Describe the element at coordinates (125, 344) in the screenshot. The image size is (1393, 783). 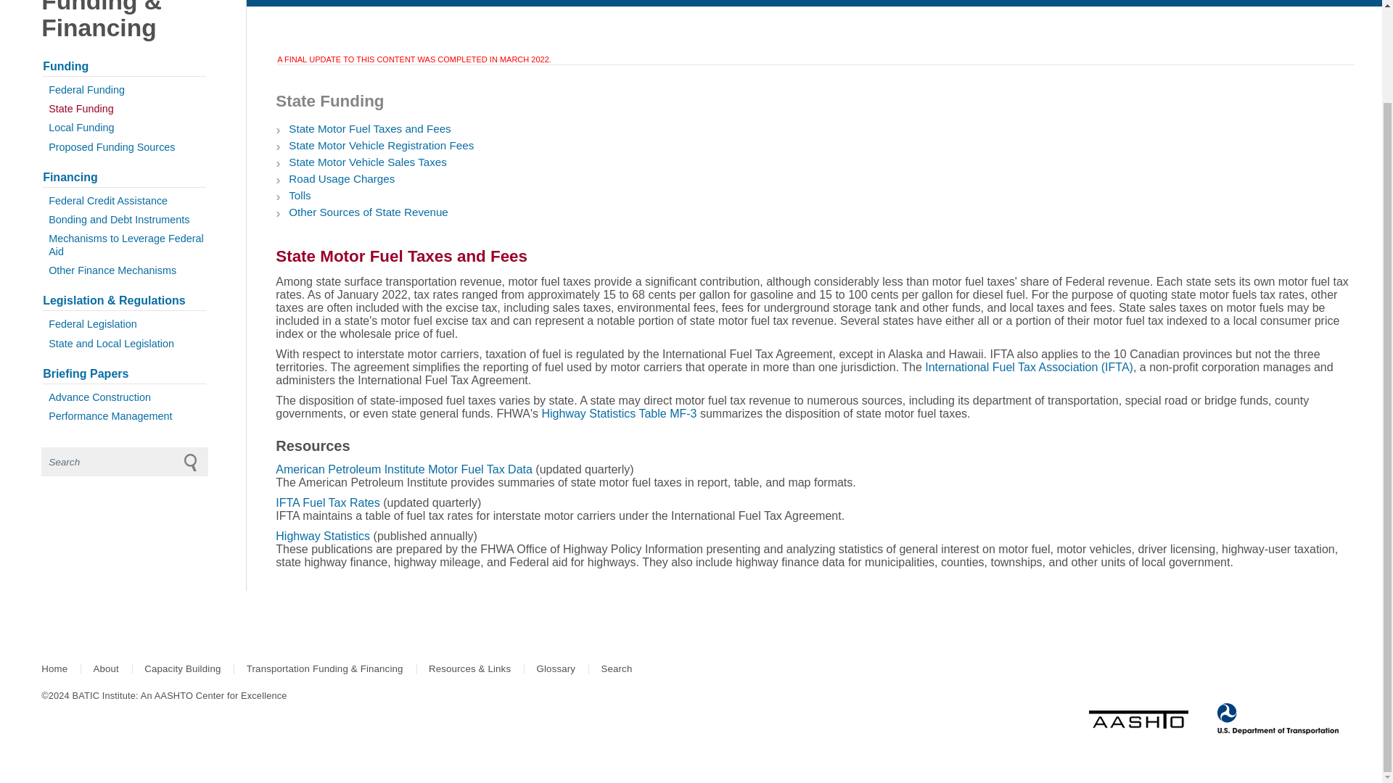
I see `State and Local Legislation` at that location.